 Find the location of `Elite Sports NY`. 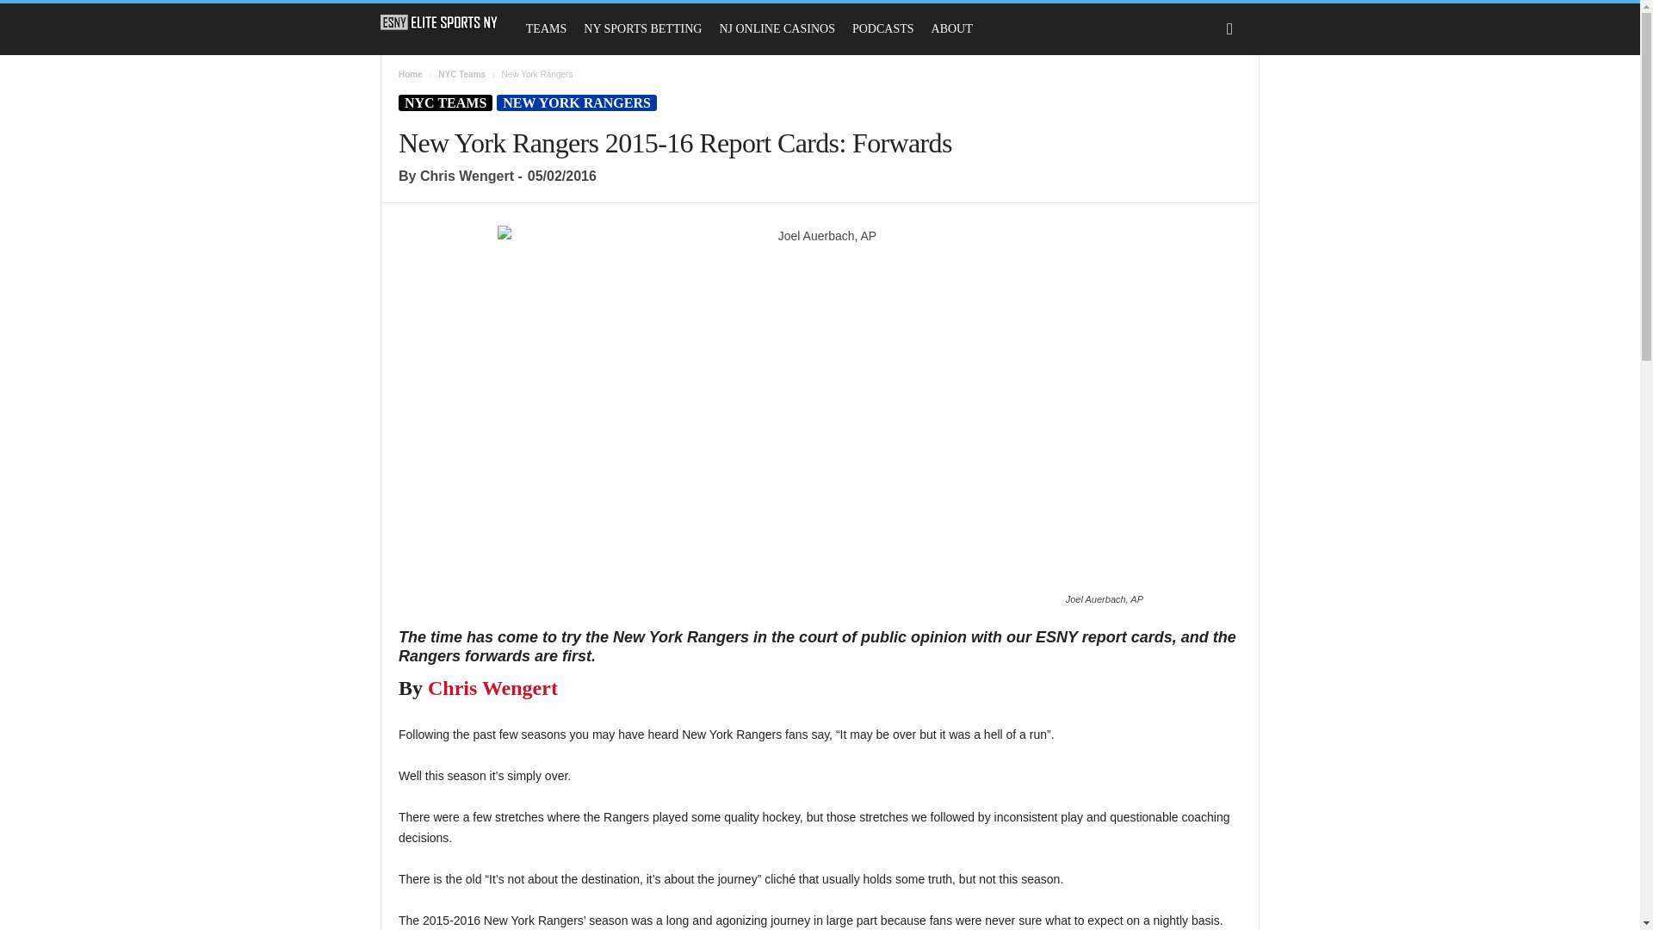

Elite Sports NY is located at coordinates (448, 22).